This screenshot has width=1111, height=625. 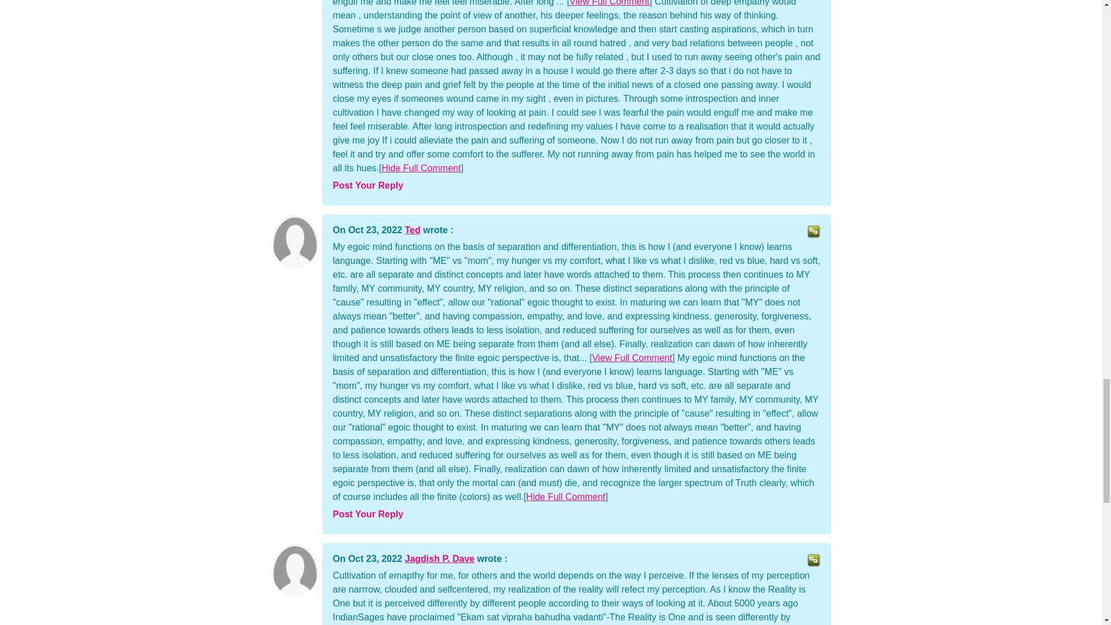 I want to click on Hide Full Comment, so click(x=421, y=168).